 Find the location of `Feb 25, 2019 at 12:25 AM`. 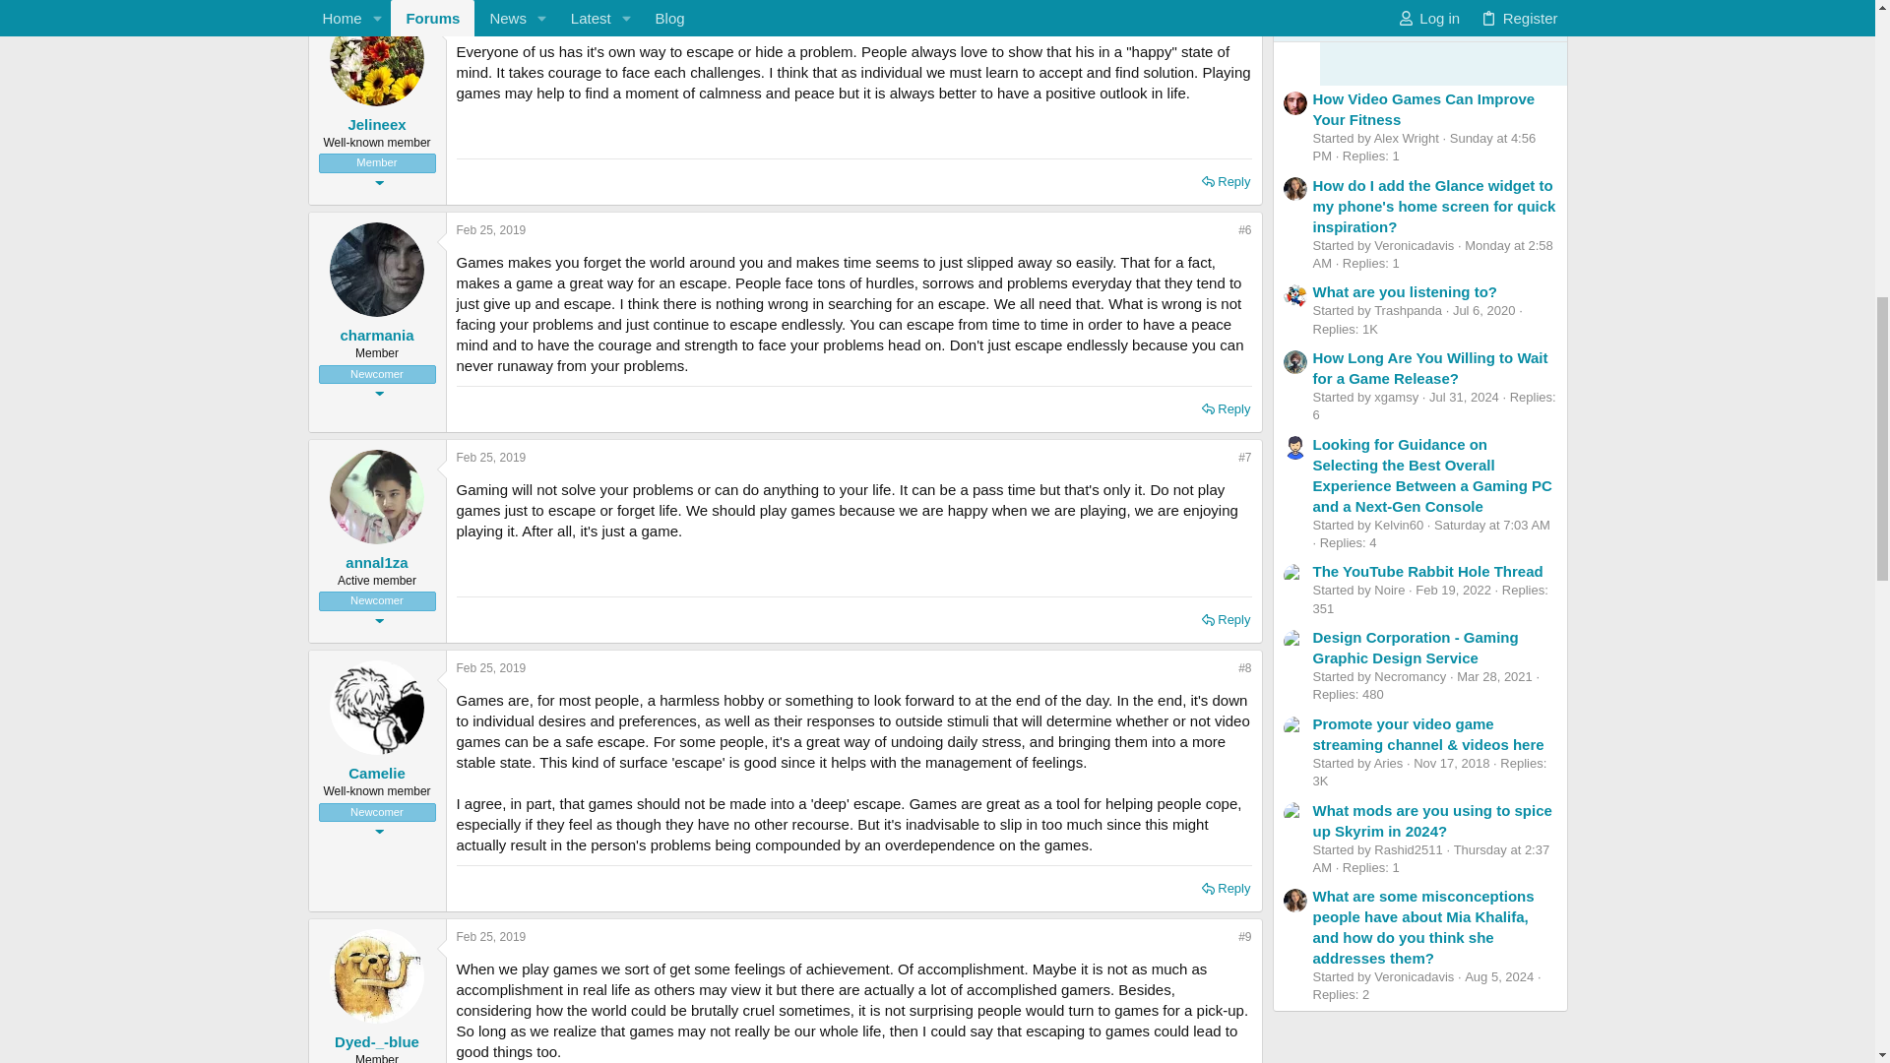

Feb 25, 2019 at 12:25 AM is located at coordinates (492, 229).